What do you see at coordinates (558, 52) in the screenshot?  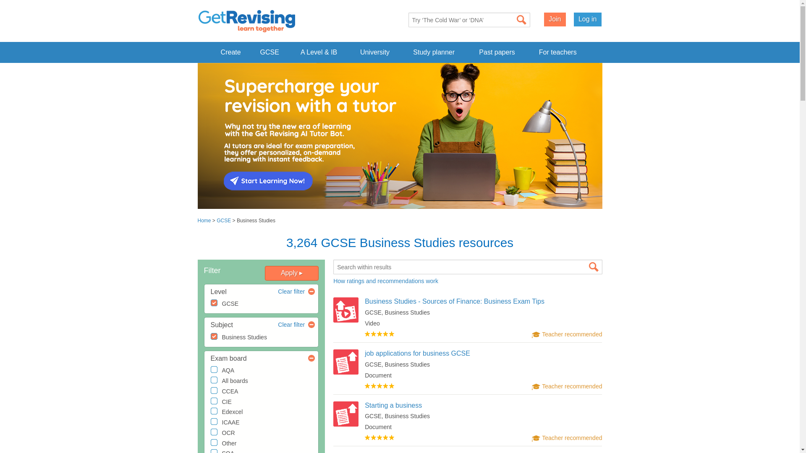 I see `For teachers` at bounding box center [558, 52].